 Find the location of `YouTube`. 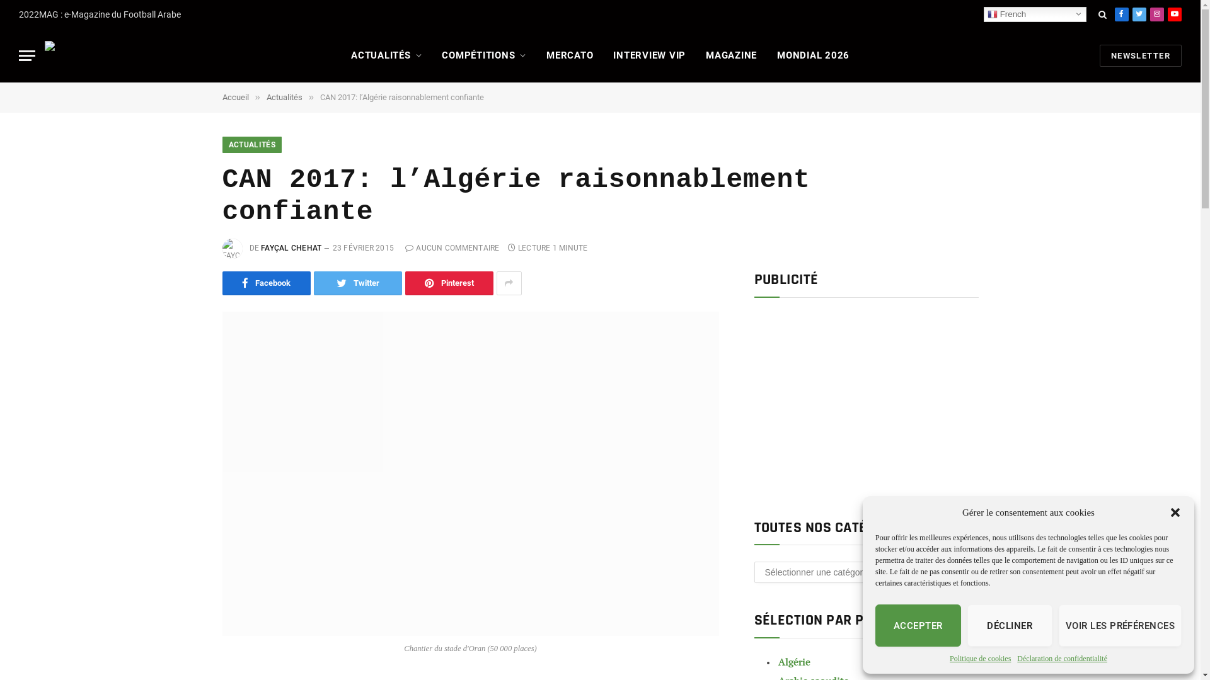

YouTube is located at coordinates (1175, 14).